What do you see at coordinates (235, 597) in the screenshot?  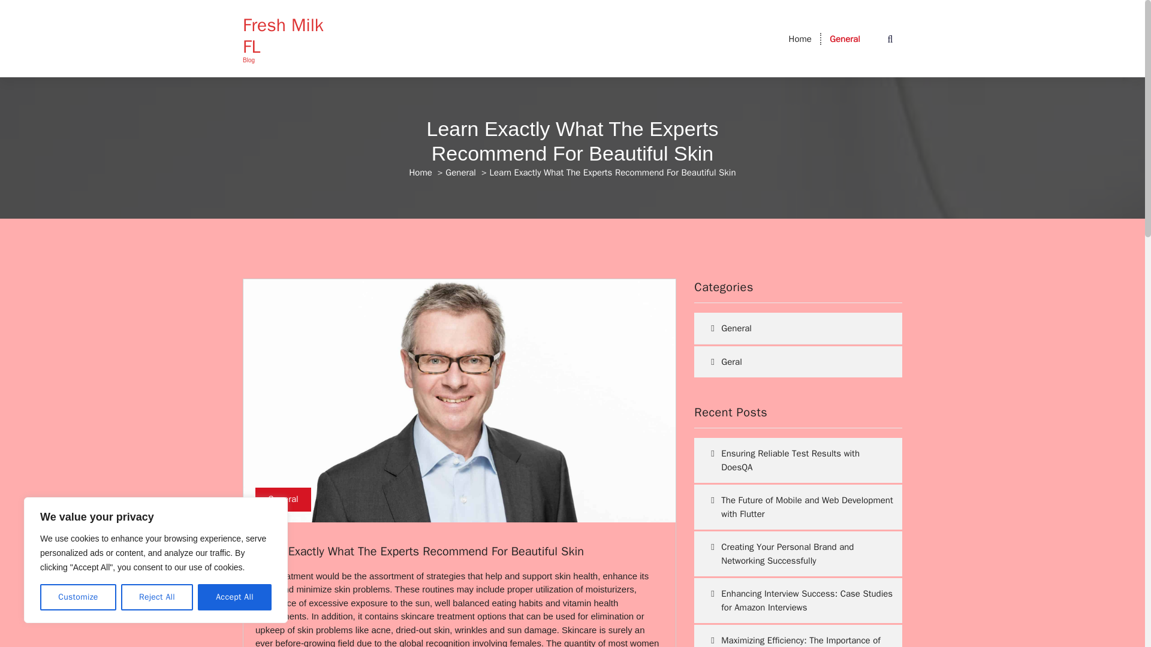 I see `Accept All` at bounding box center [235, 597].